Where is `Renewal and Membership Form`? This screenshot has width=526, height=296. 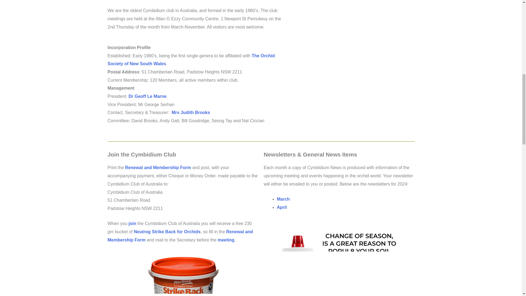 Renewal and Membership Form is located at coordinates (180, 236).